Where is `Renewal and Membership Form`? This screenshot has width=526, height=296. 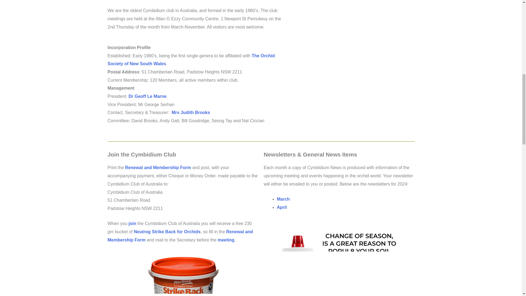 Renewal and Membership Form is located at coordinates (180, 236).